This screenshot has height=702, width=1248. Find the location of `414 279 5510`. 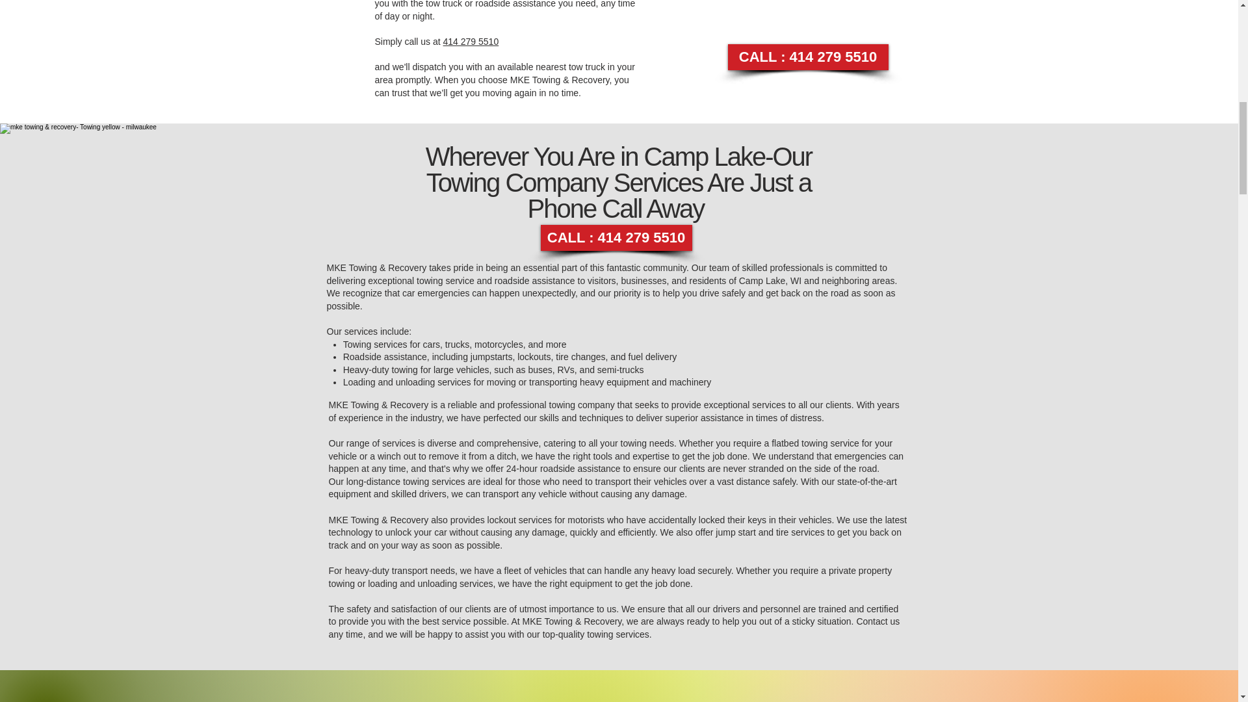

414 279 5510 is located at coordinates (471, 42).